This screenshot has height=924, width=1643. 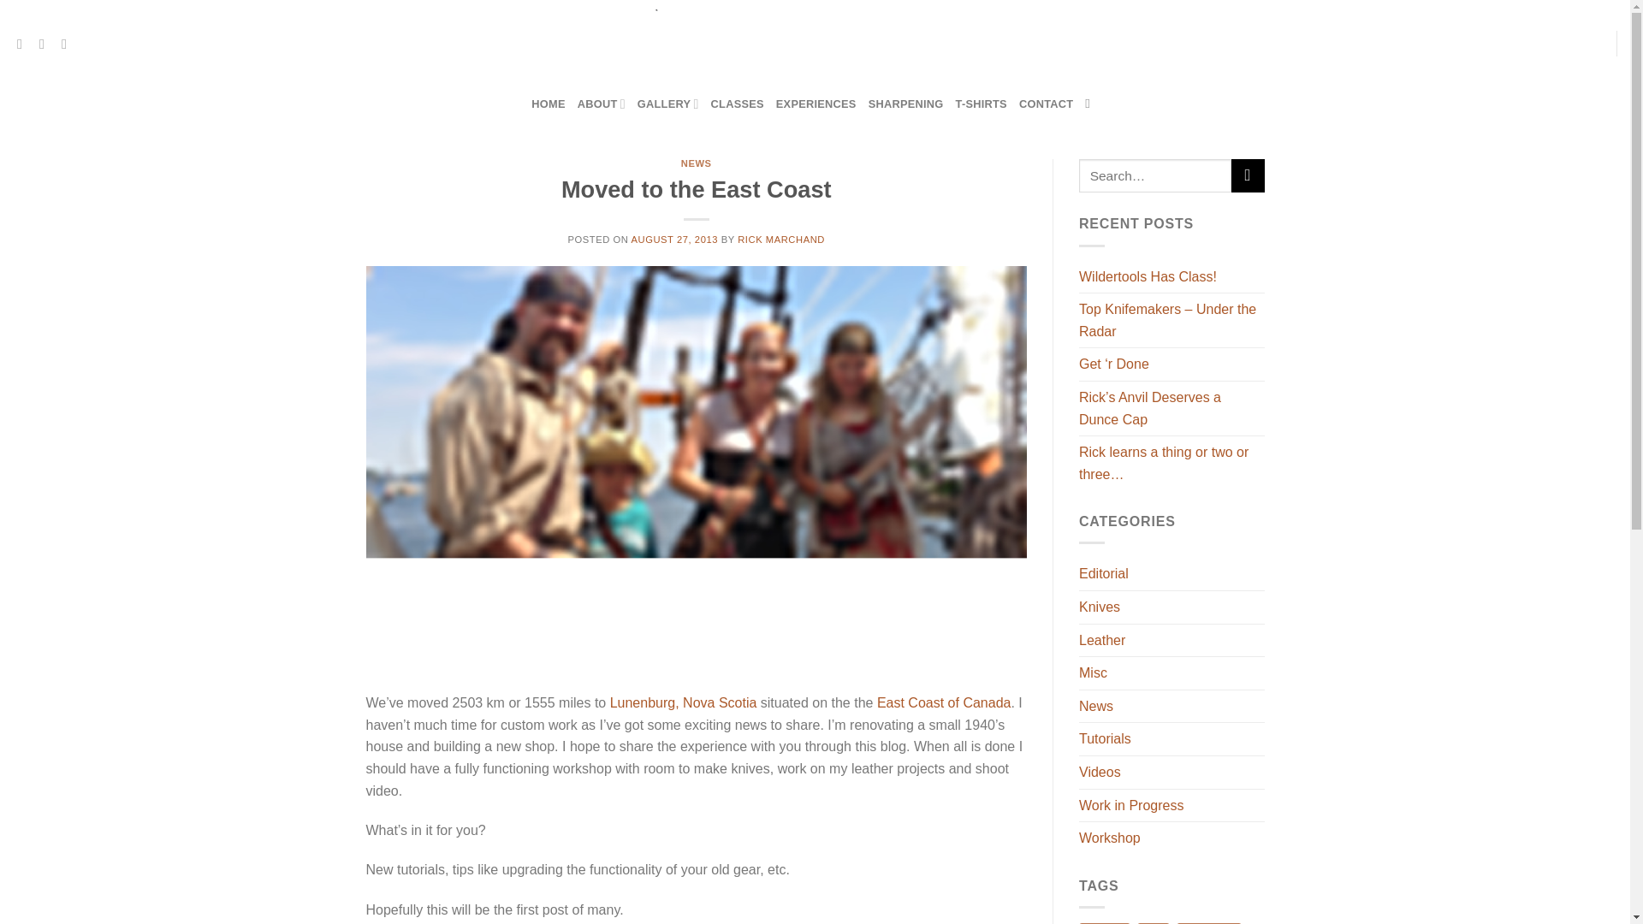 I want to click on T-SHIRTS, so click(x=981, y=104).